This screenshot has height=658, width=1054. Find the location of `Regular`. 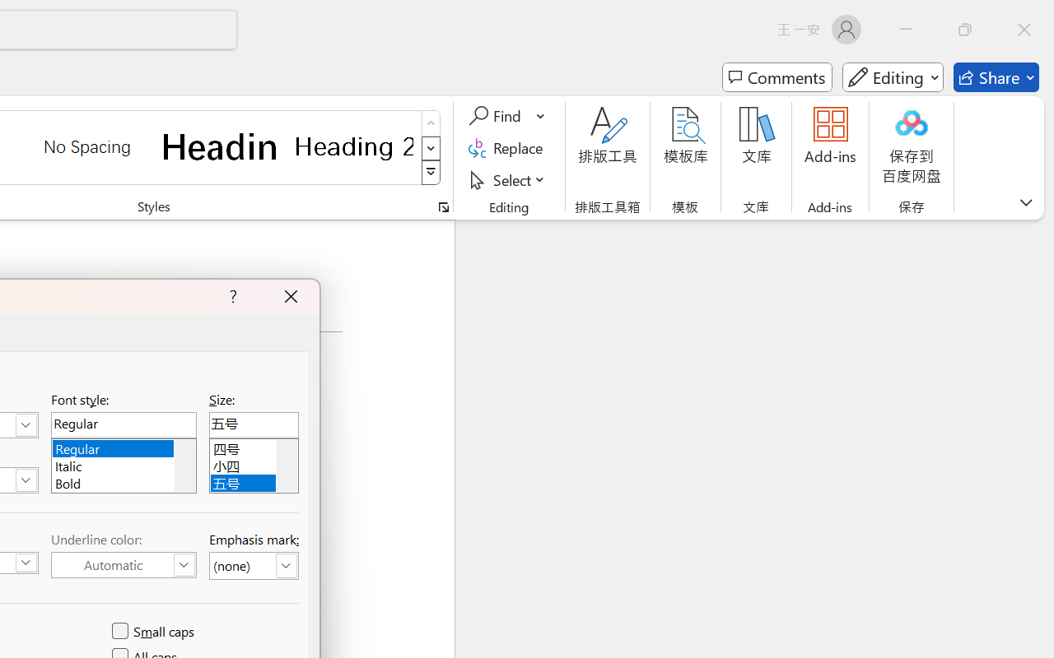

Regular is located at coordinates (124, 446).